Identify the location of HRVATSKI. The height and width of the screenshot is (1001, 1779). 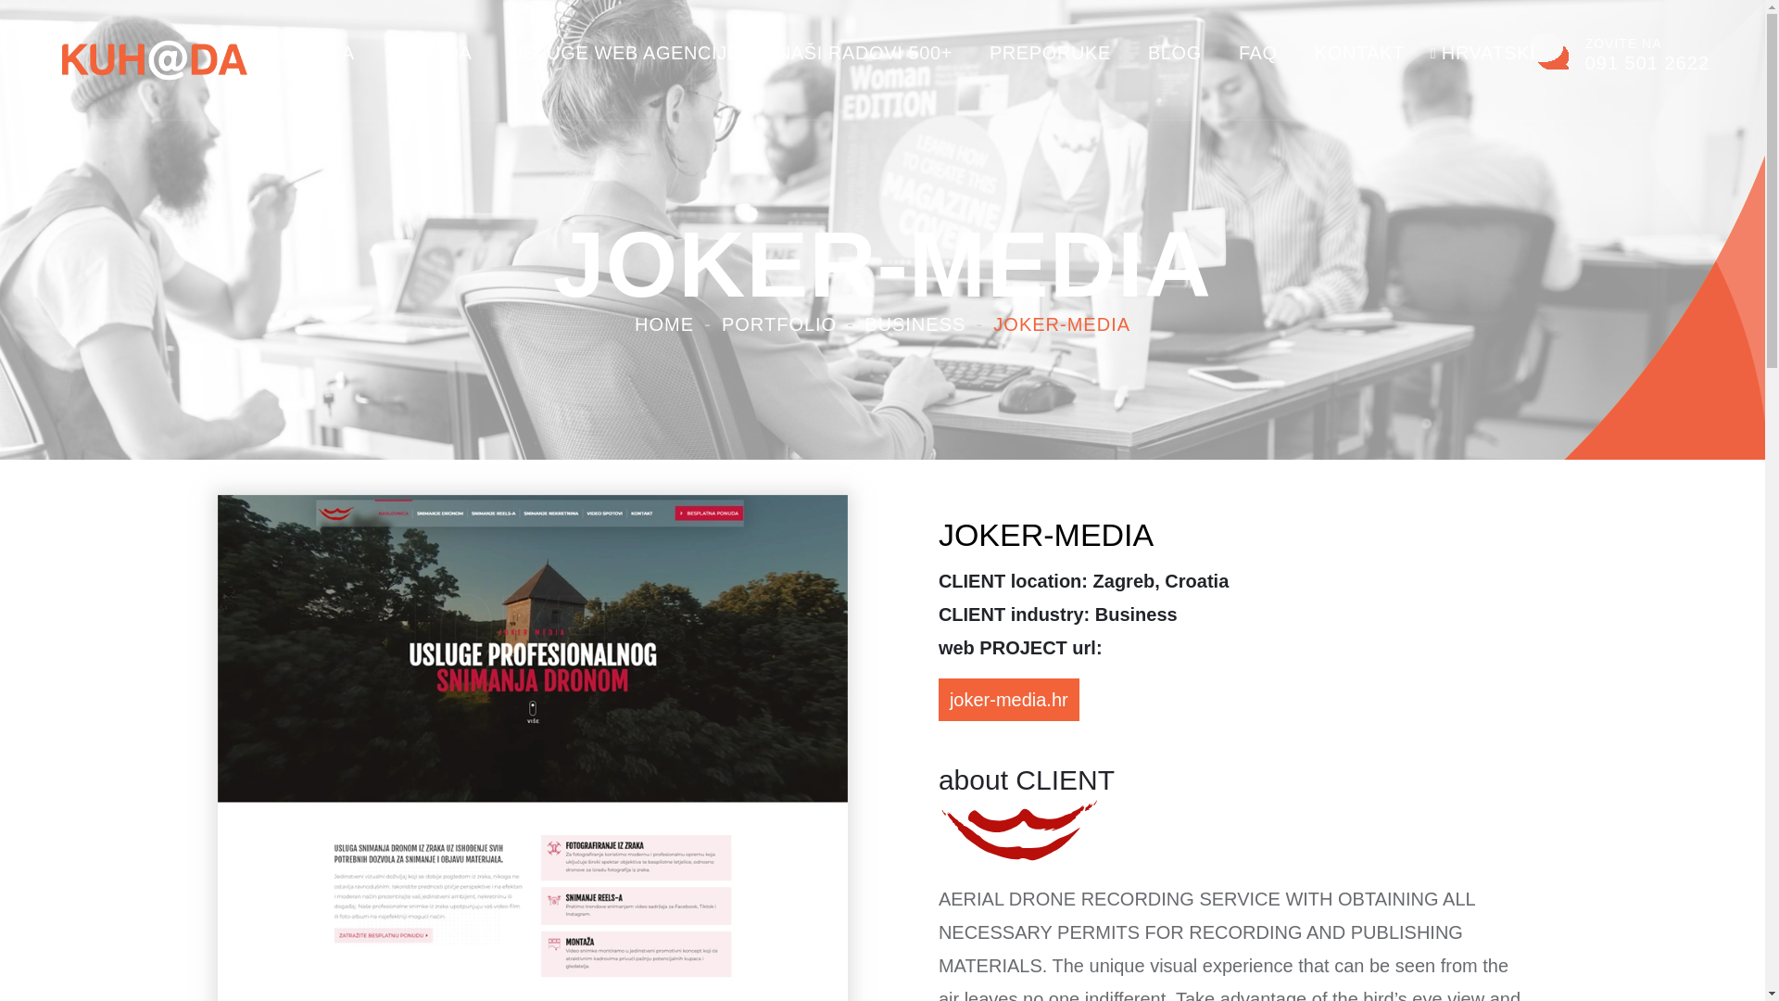
(291, 53).